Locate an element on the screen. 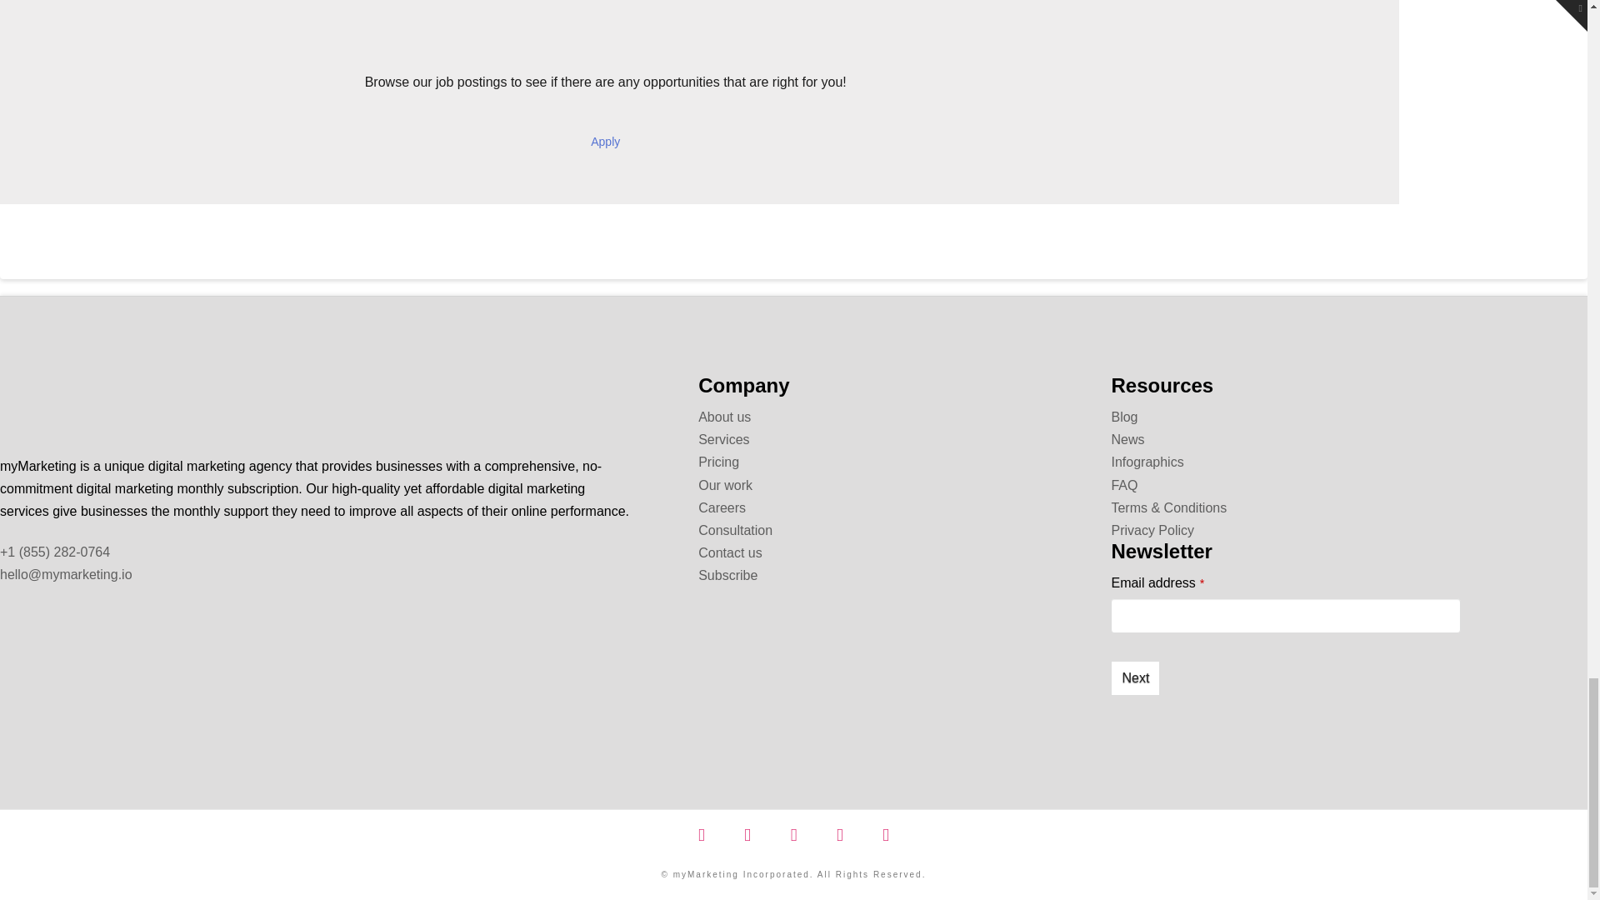 Image resolution: width=1600 pixels, height=900 pixels. About us is located at coordinates (723, 417).